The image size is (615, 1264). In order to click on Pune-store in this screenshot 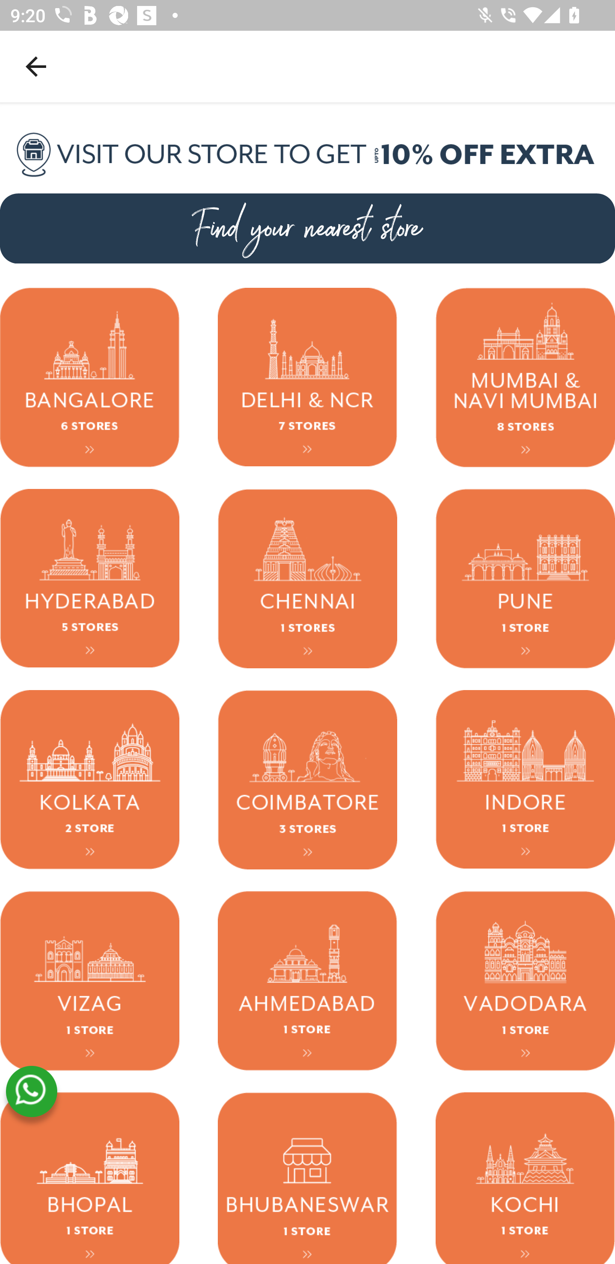, I will do `click(525, 578)`.